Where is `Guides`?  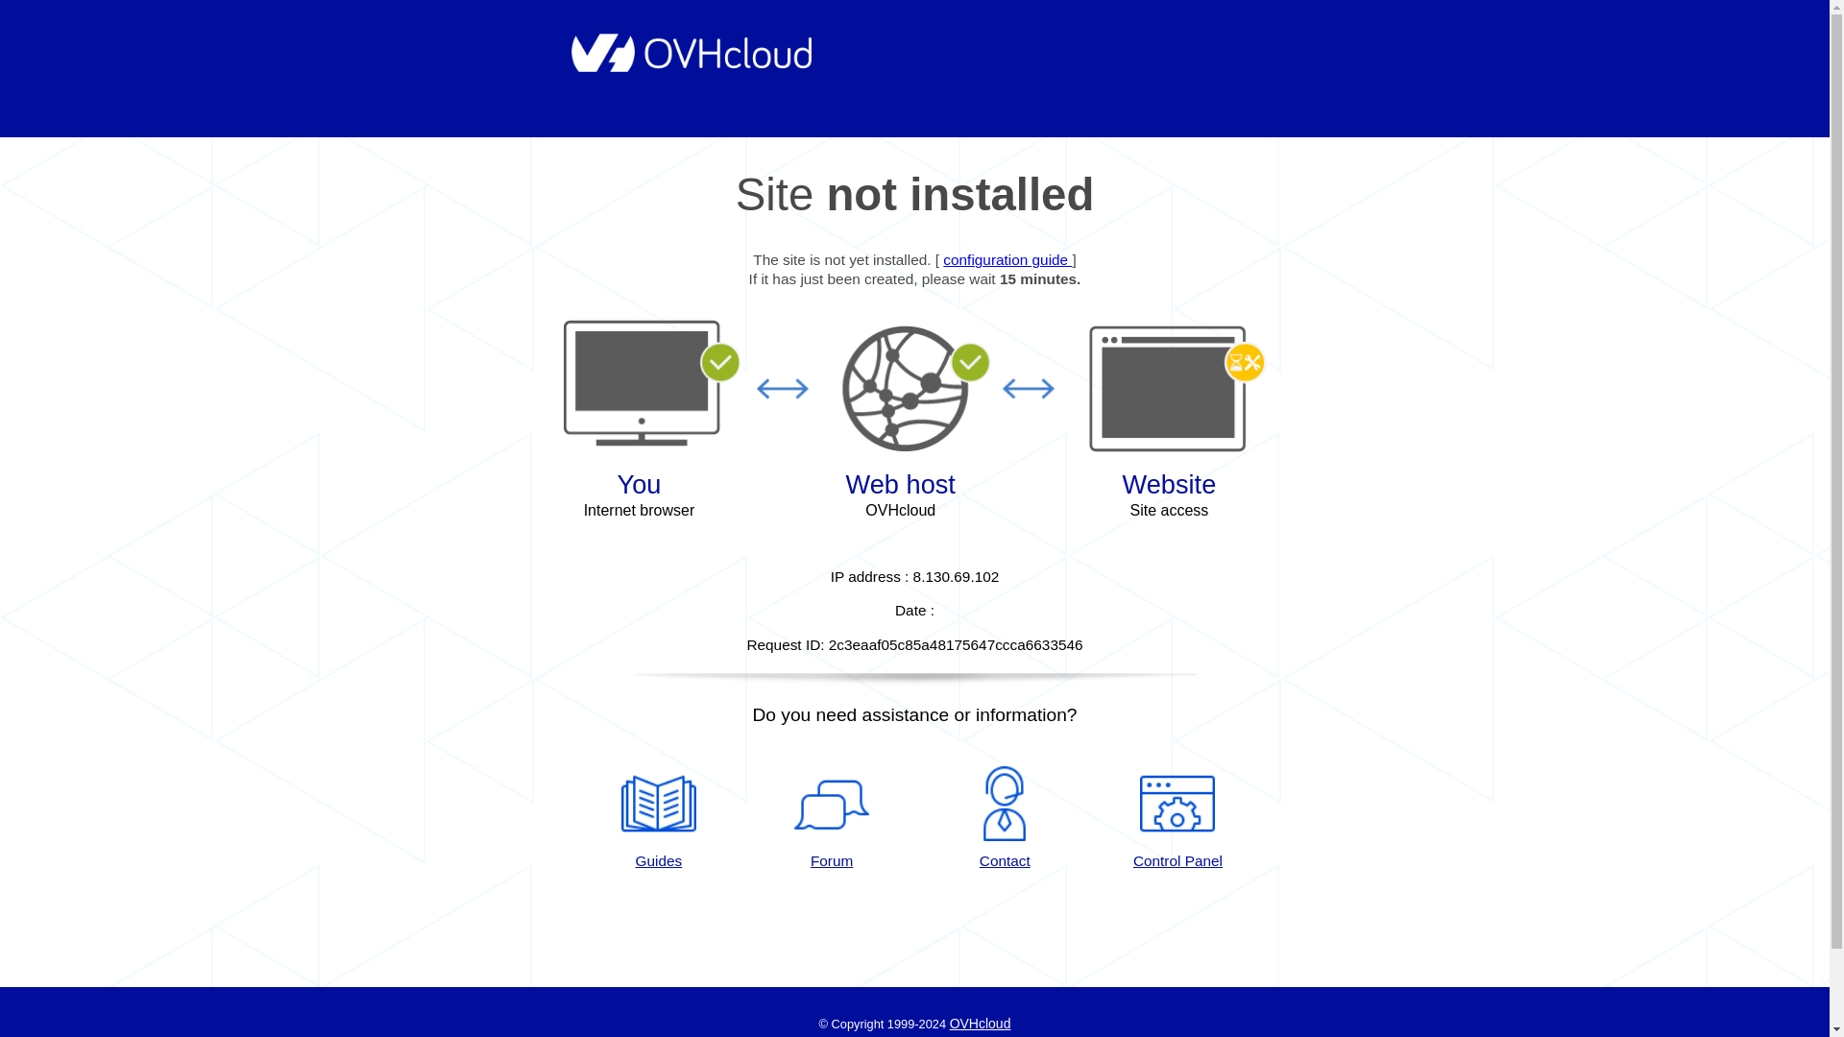 Guides is located at coordinates (658, 819).